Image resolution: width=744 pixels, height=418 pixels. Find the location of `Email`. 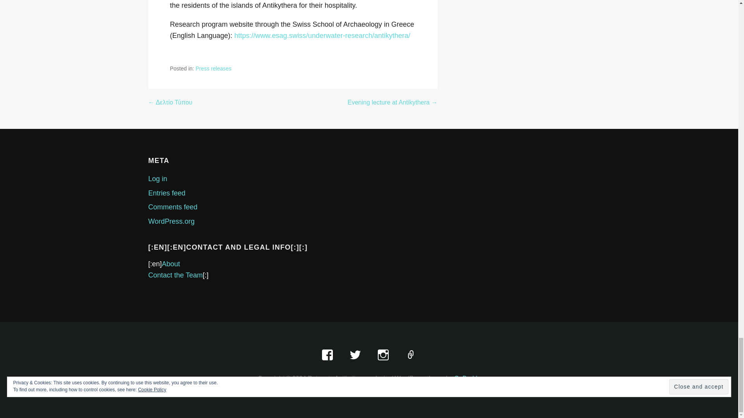

Email is located at coordinates (411, 355).